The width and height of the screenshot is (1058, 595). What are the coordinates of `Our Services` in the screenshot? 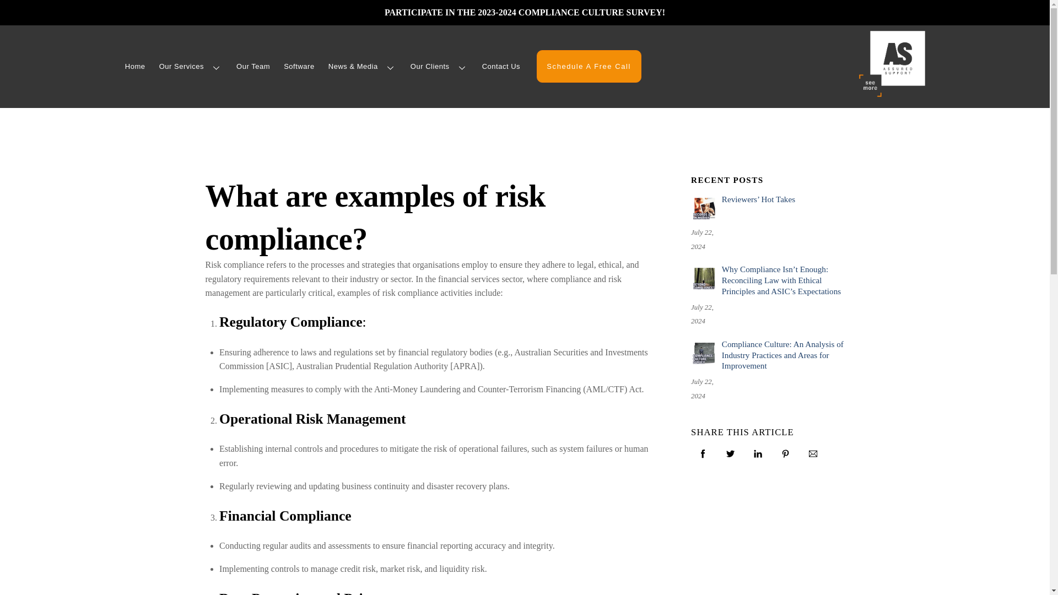 It's located at (191, 67).